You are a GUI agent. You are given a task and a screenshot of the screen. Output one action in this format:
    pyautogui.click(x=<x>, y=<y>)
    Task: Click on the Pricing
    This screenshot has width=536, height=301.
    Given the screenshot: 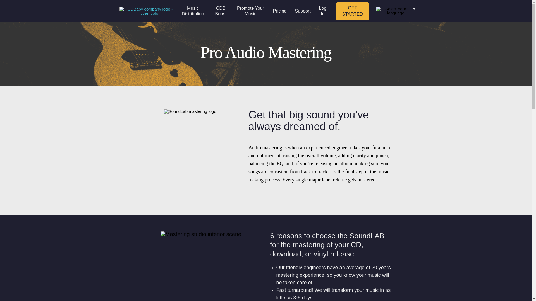 What is the action you would take?
    pyautogui.click(x=280, y=11)
    